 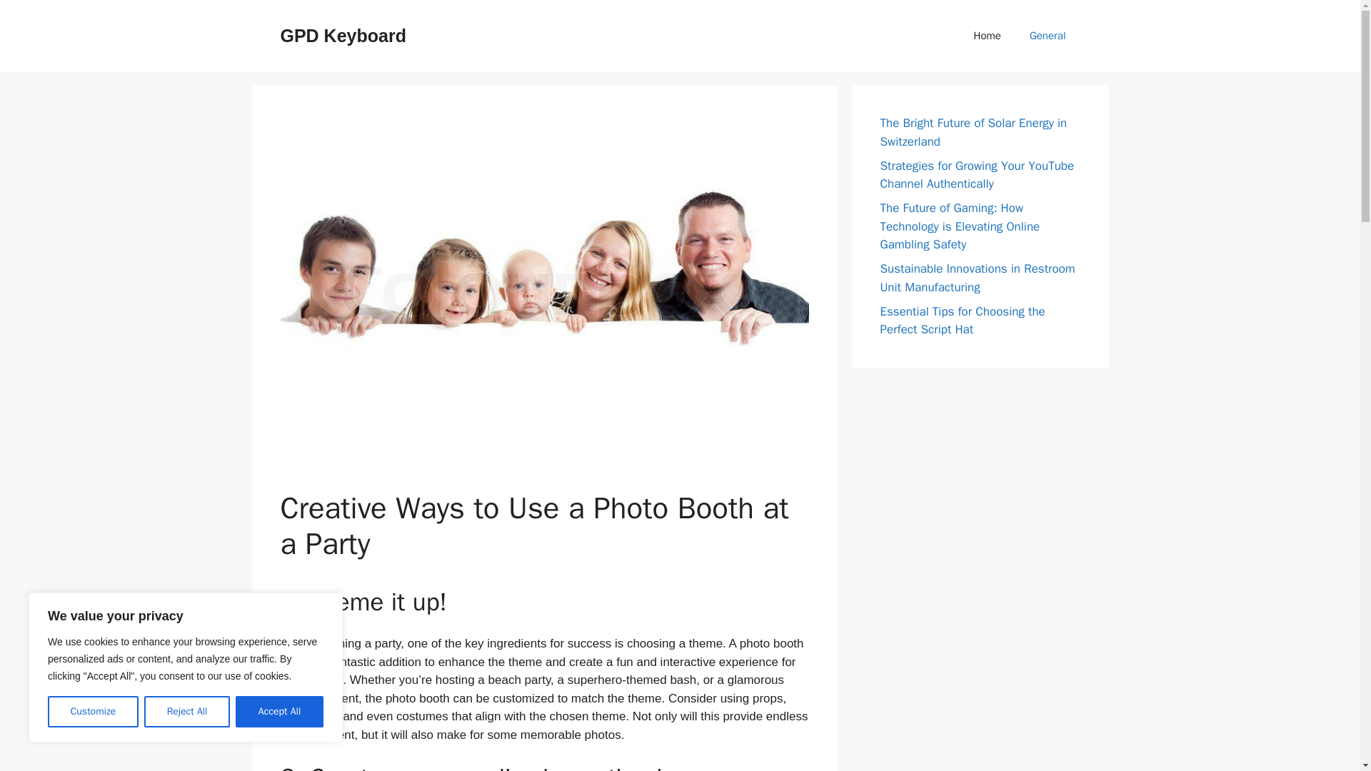 I want to click on The Bright Future of Solar Energy in Switzerland, so click(x=973, y=133).